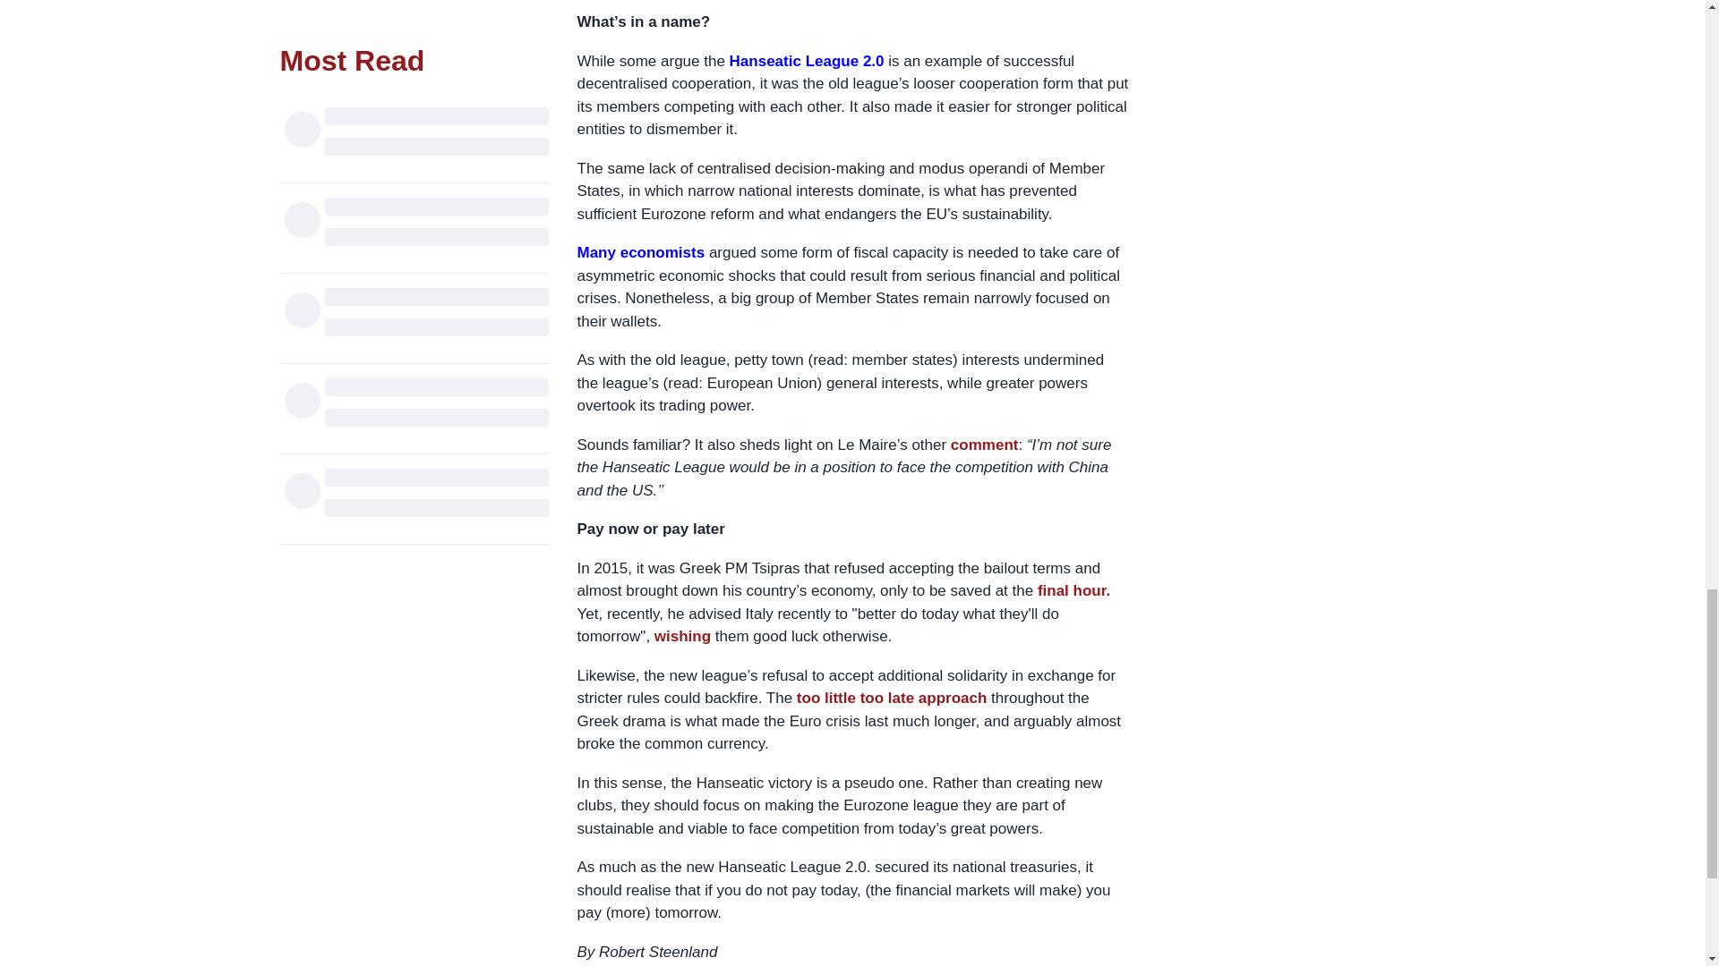 The height and width of the screenshot is (966, 1719). I want to click on wishing, so click(682, 637).